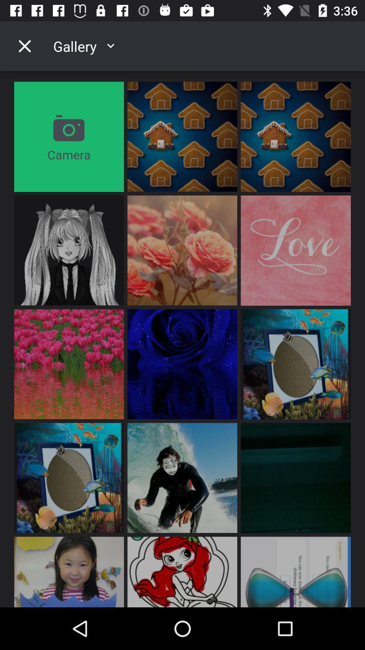 This screenshot has height=650, width=365. What do you see at coordinates (25, 46) in the screenshot?
I see `turn on the icon next to the gallery` at bounding box center [25, 46].